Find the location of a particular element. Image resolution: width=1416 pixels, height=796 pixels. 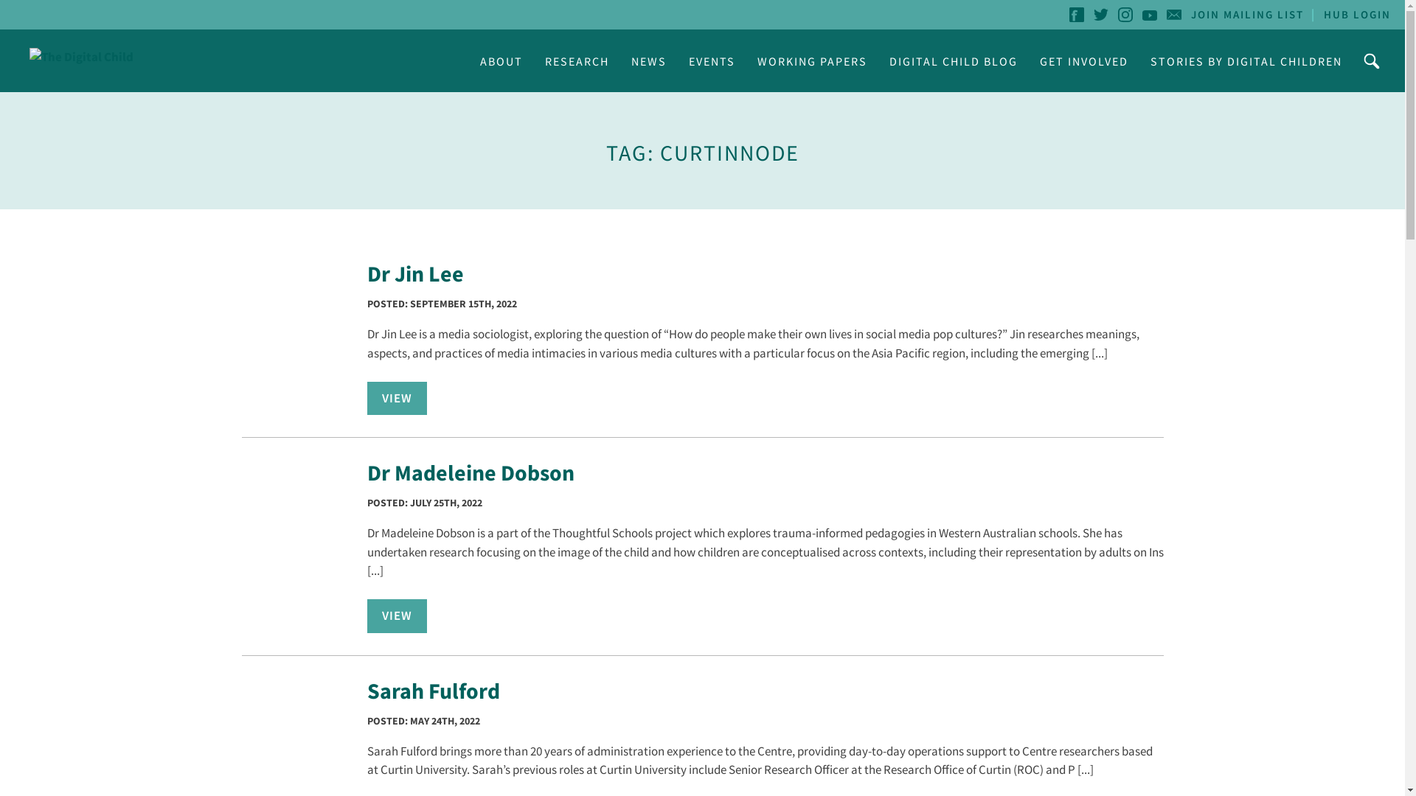

Dr Madeleine Dobson is located at coordinates (471, 472).